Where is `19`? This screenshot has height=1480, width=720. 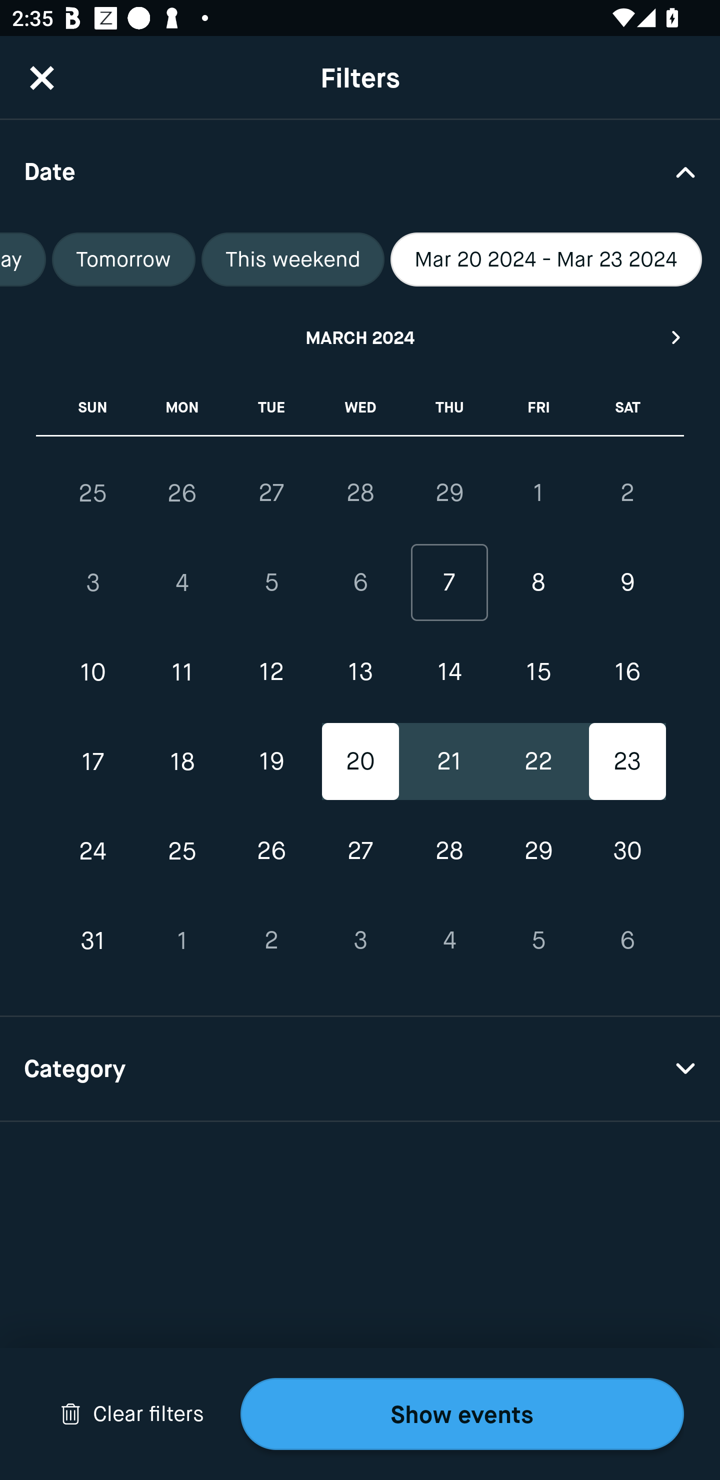 19 is located at coordinates (271, 761).